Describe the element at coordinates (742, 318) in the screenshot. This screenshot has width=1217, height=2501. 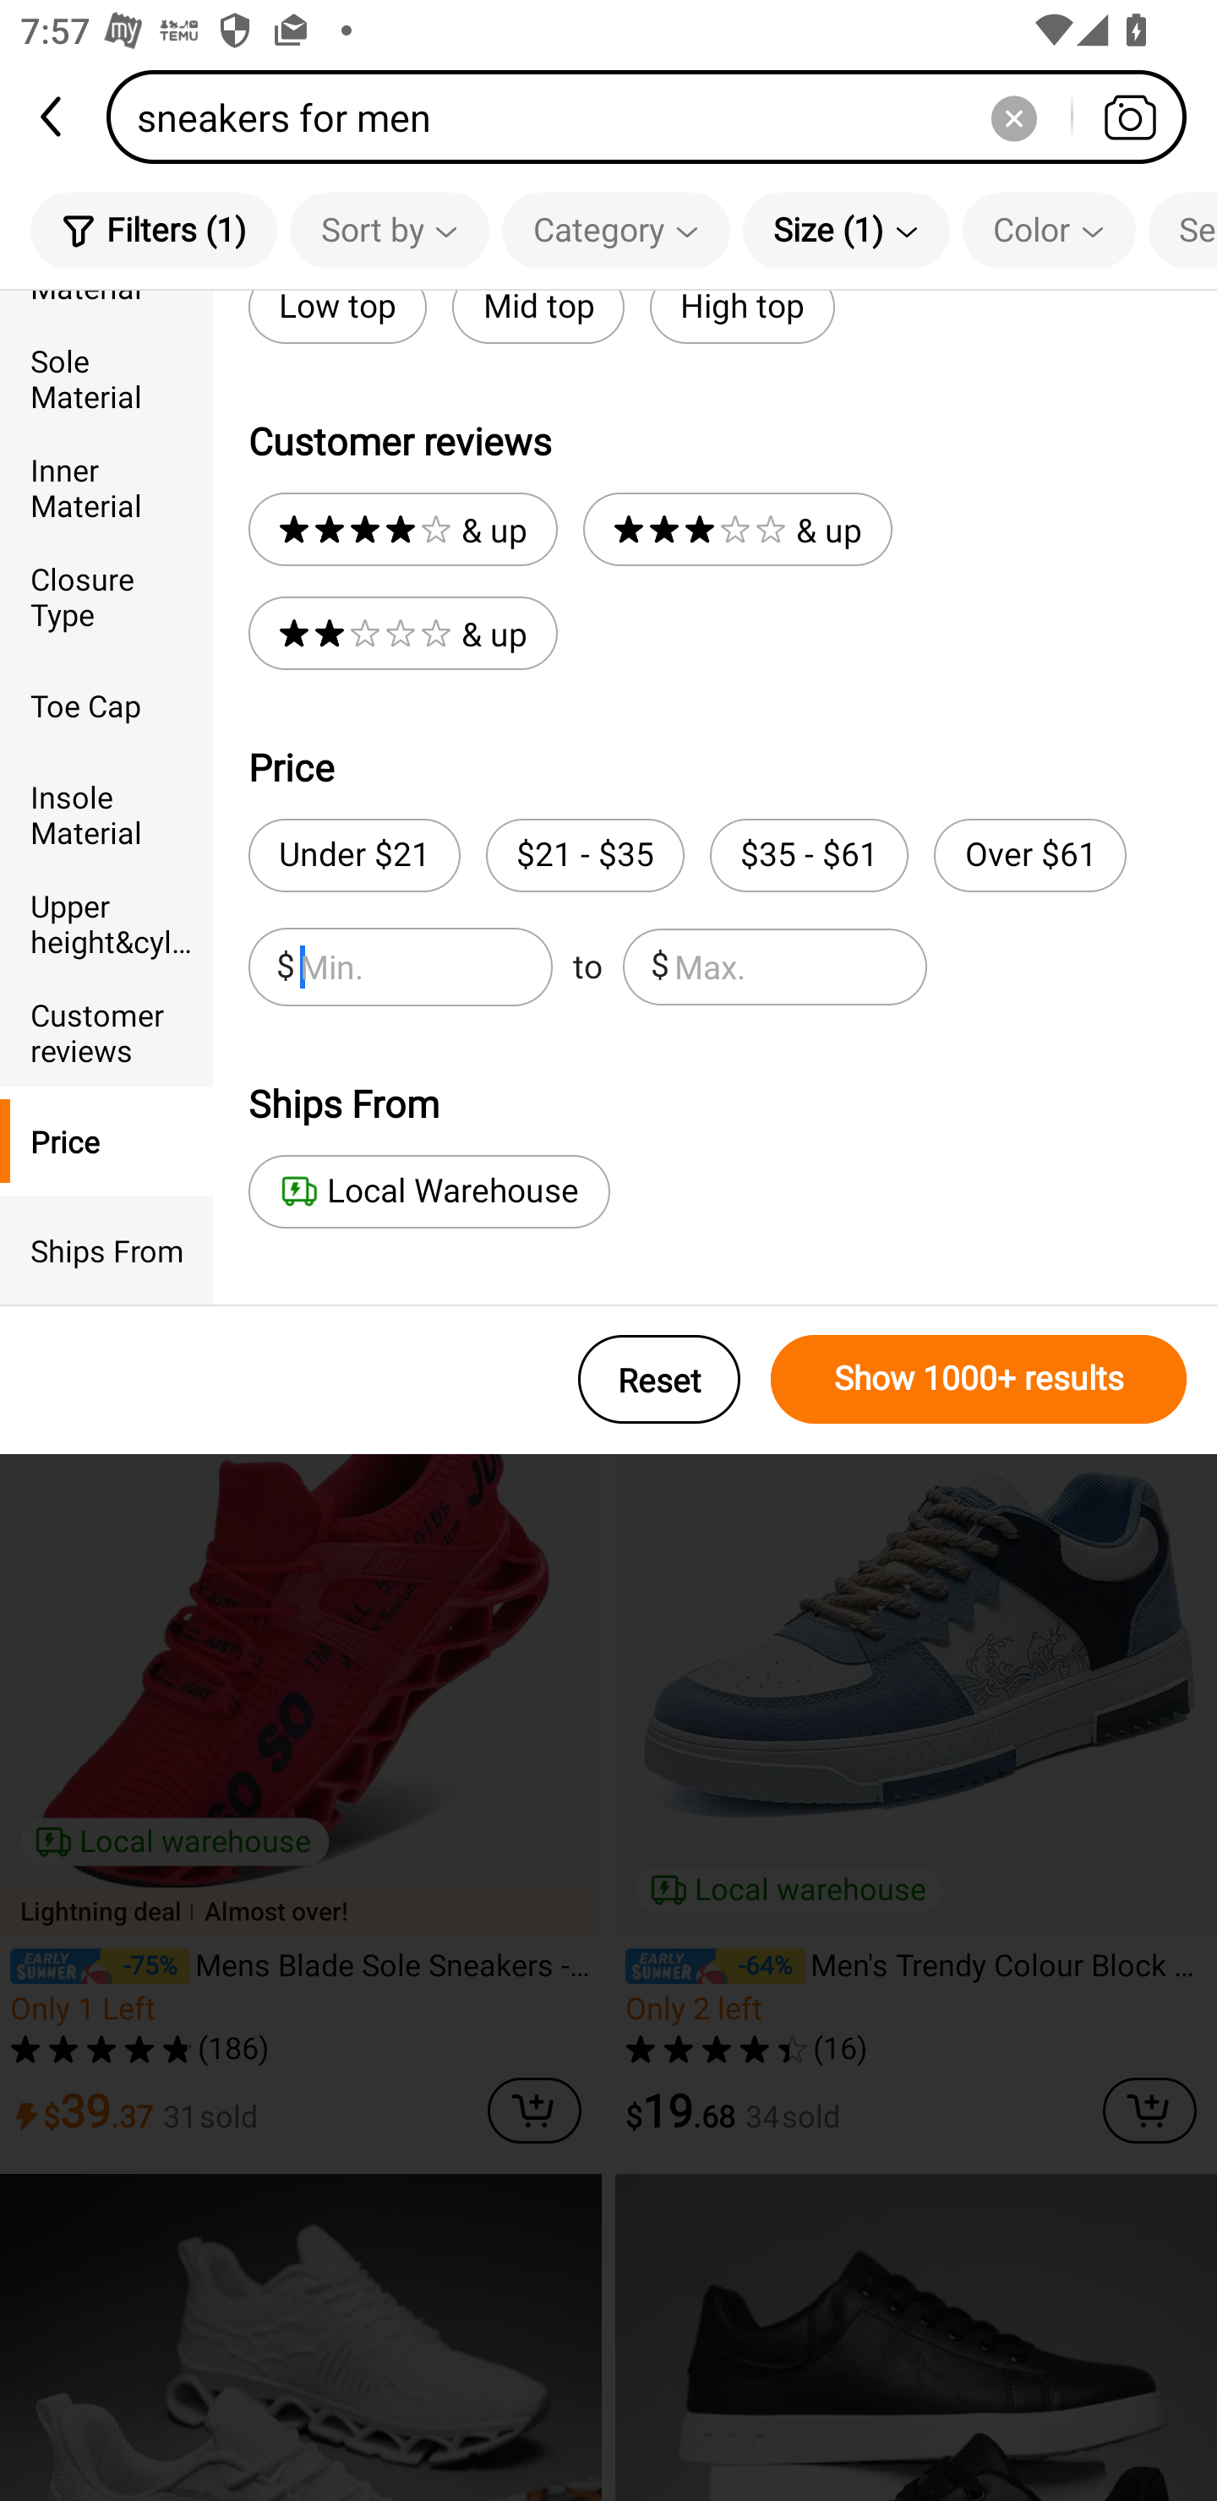
I see `High top` at that location.